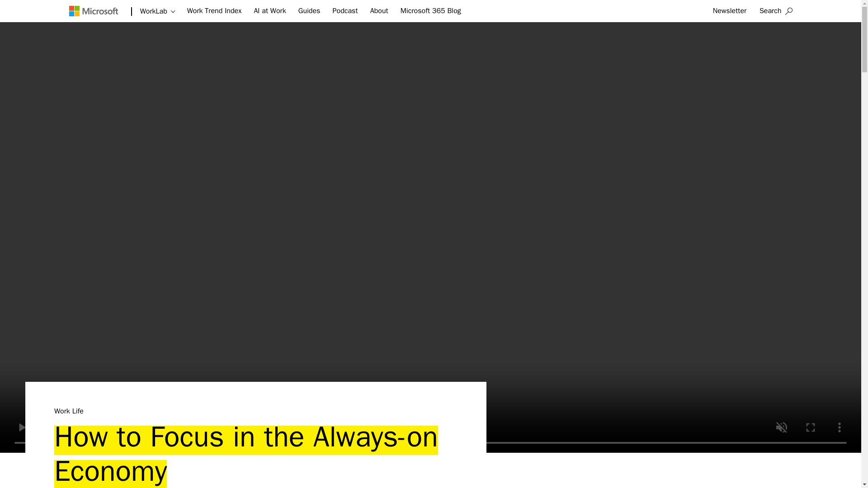 Image resolution: width=868 pixels, height=488 pixels. What do you see at coordinates (345, 11) in the screenshot?
I see `Podcast` at bounding box center [345, 11].